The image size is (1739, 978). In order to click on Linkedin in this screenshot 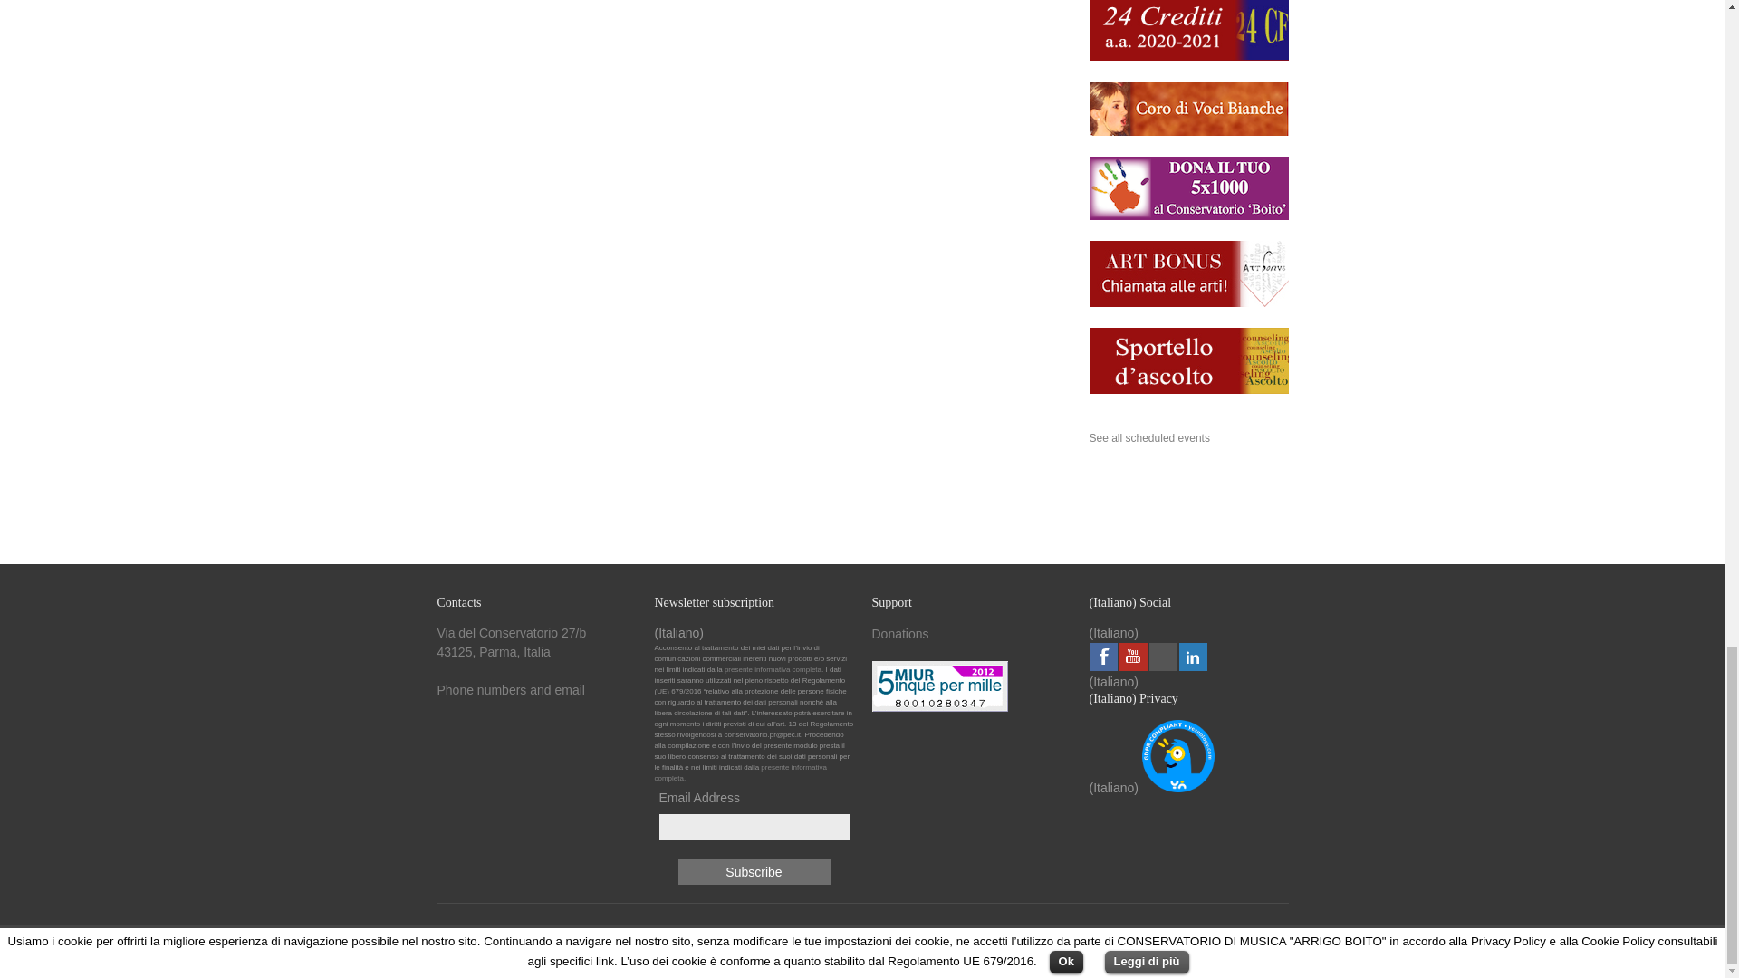, I will do `click(1192, 656)`.